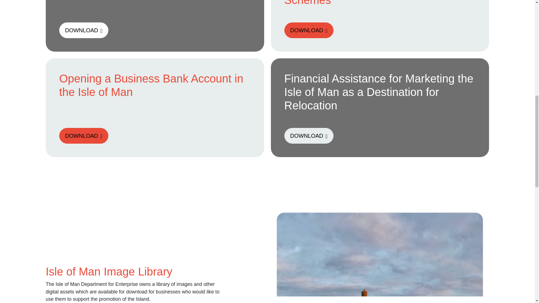  What do you see at coordinates (84, 136) in the screenshot?
I see `DOWNLOAD` at bounding box center [84, 136].